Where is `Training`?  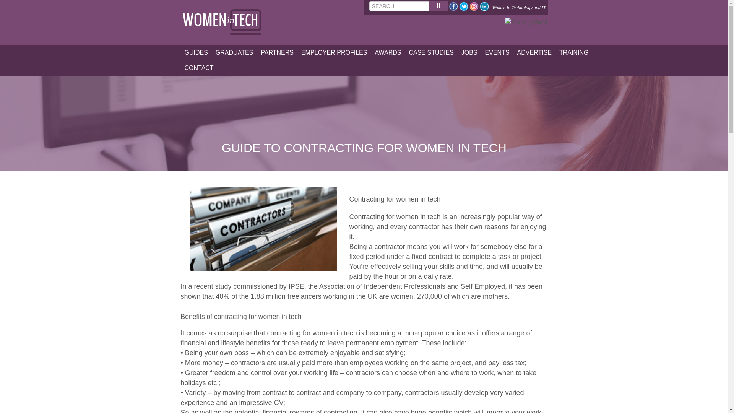 Training is located at coordinates (574, 52).